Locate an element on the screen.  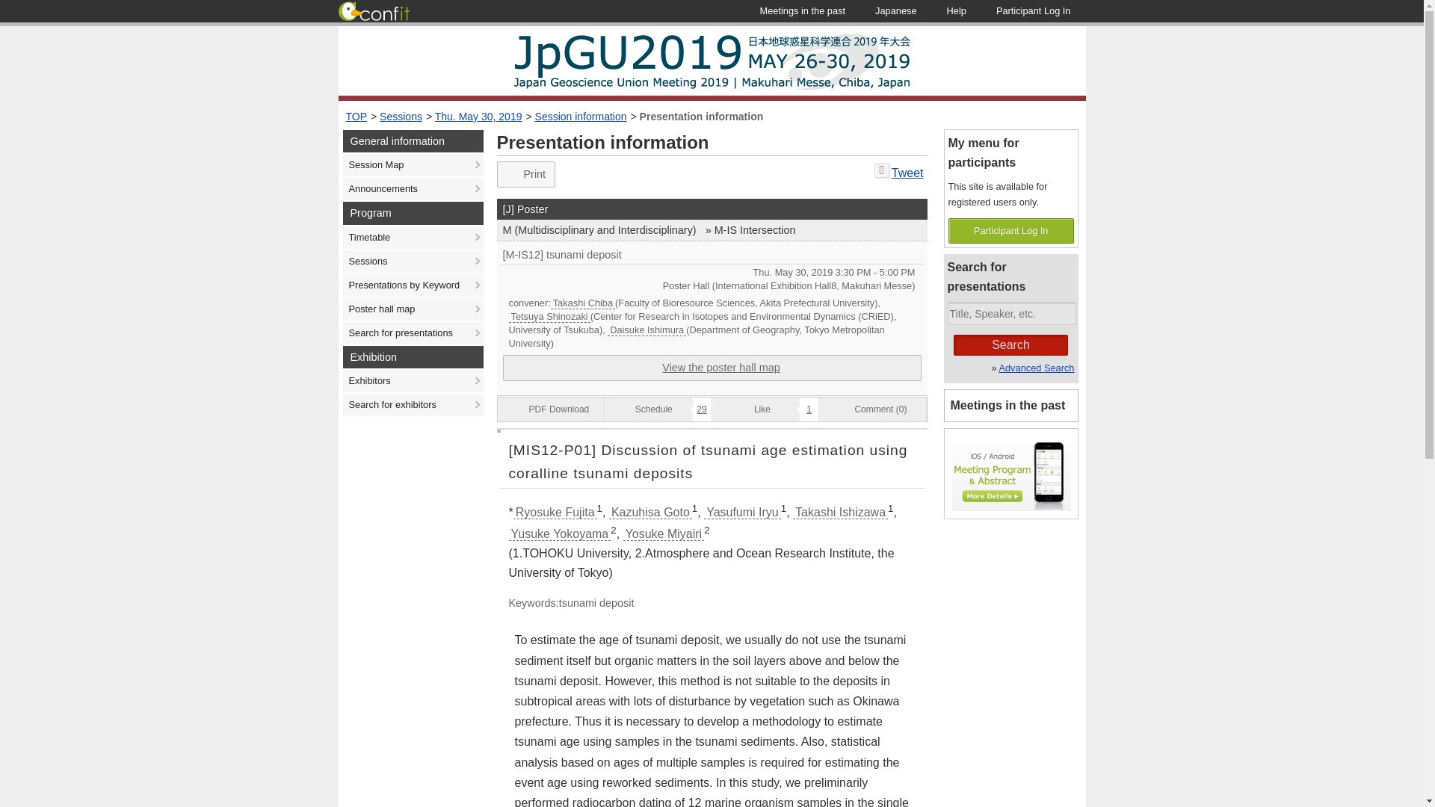
Yusuke Yokoyama is located at coordinates (559, 534).